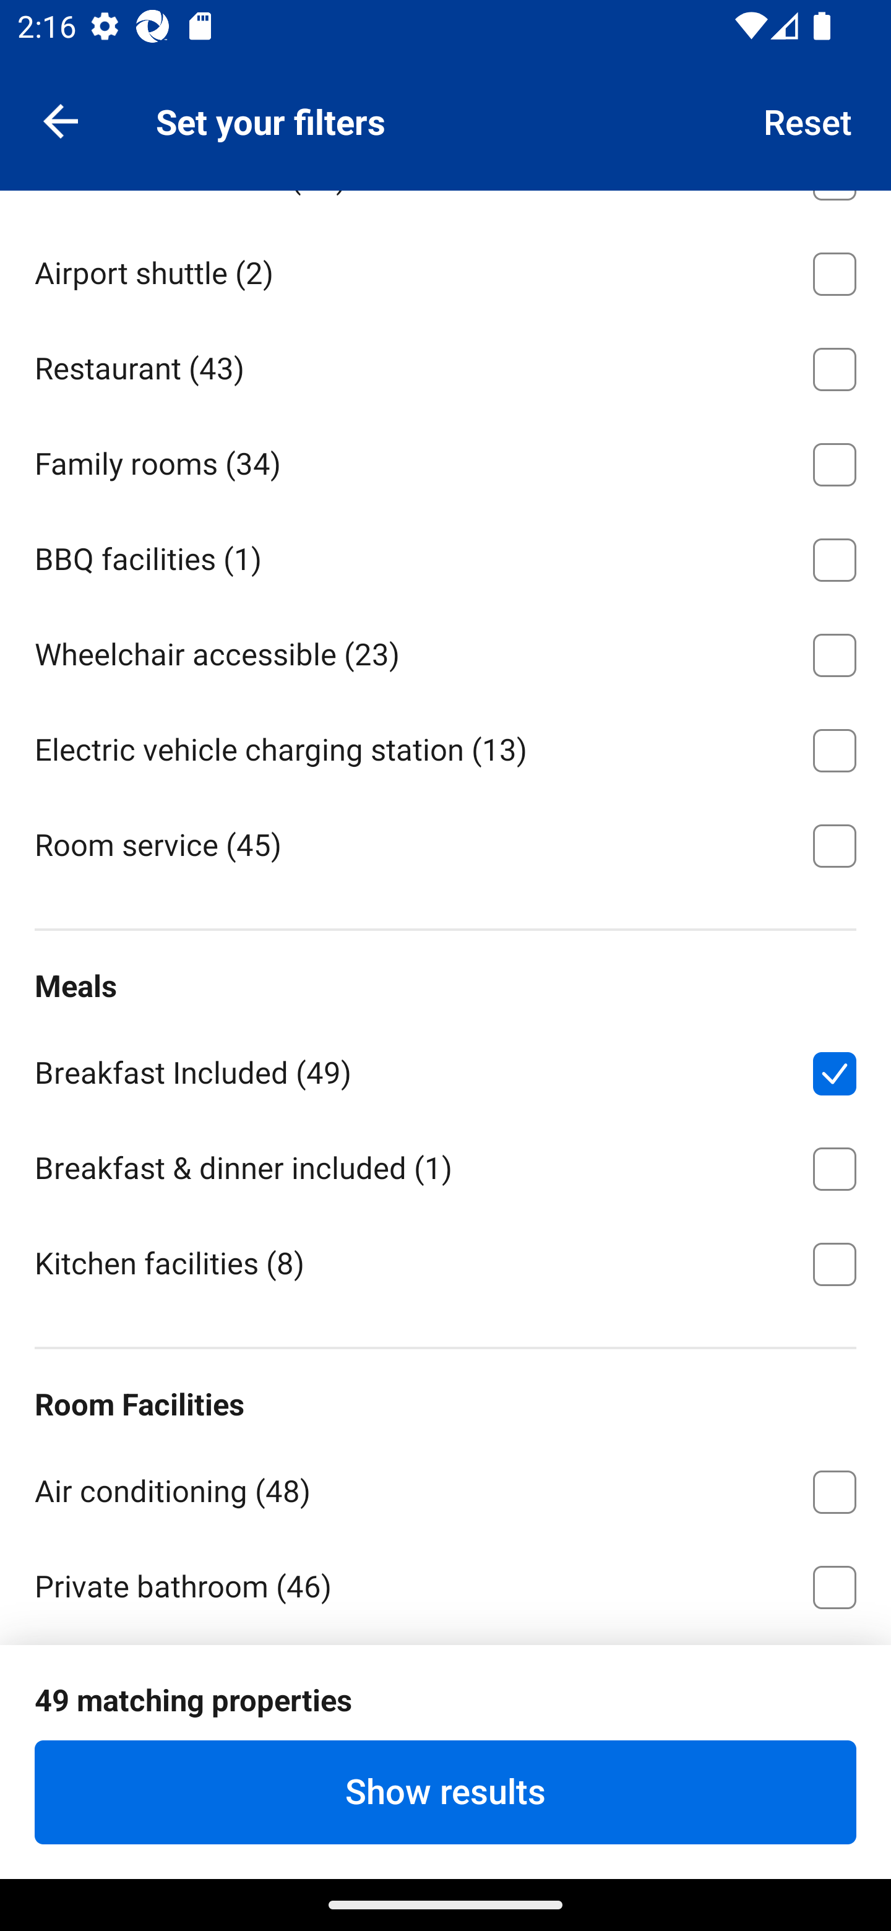  I want to click on Restaurant ⁦(43), so click(445, 365).